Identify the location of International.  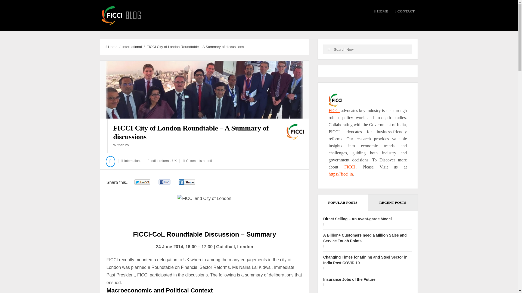
(133, 161).